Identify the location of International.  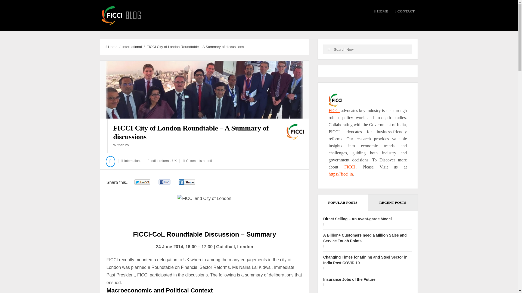
(133, 161).